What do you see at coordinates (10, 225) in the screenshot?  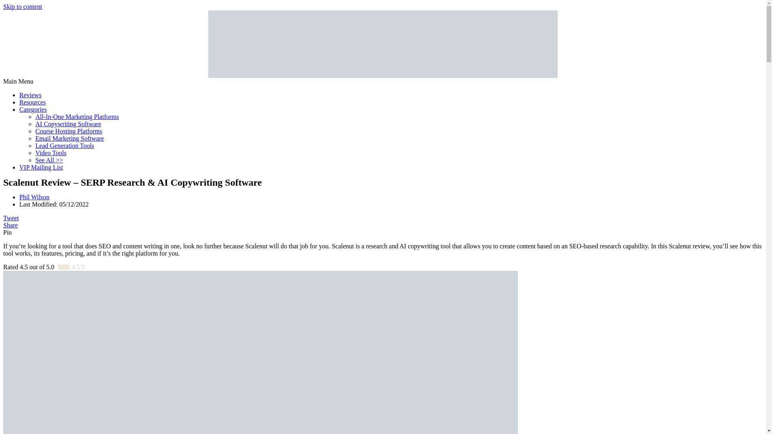 I see `Share` at bounding box center [10, 225].